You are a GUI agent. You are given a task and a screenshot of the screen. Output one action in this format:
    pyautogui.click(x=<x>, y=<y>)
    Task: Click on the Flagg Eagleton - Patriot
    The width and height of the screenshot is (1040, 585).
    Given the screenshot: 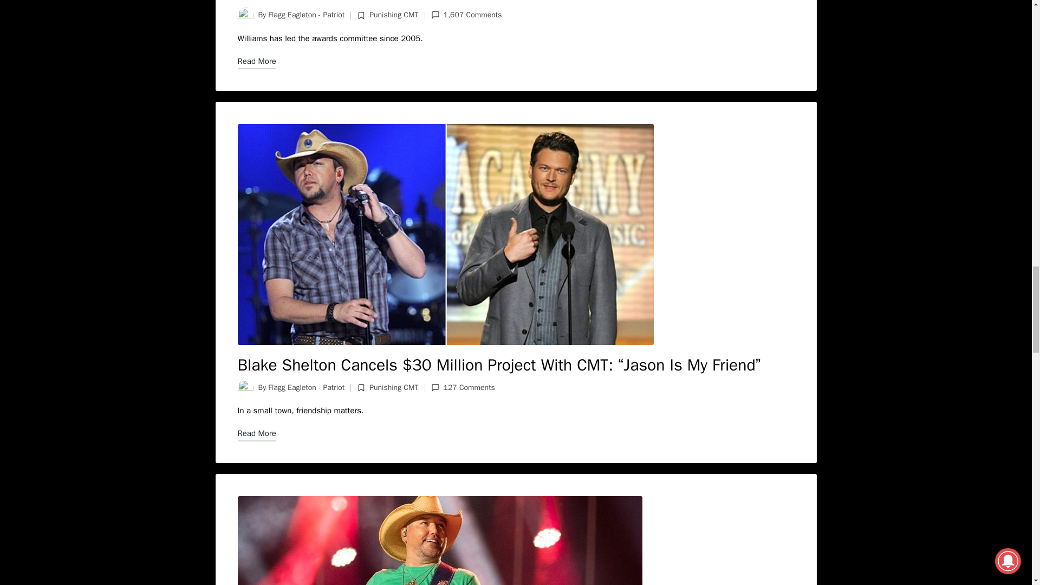 What is the action you would take?
    pyautogui.click(x=306, y=387)
    